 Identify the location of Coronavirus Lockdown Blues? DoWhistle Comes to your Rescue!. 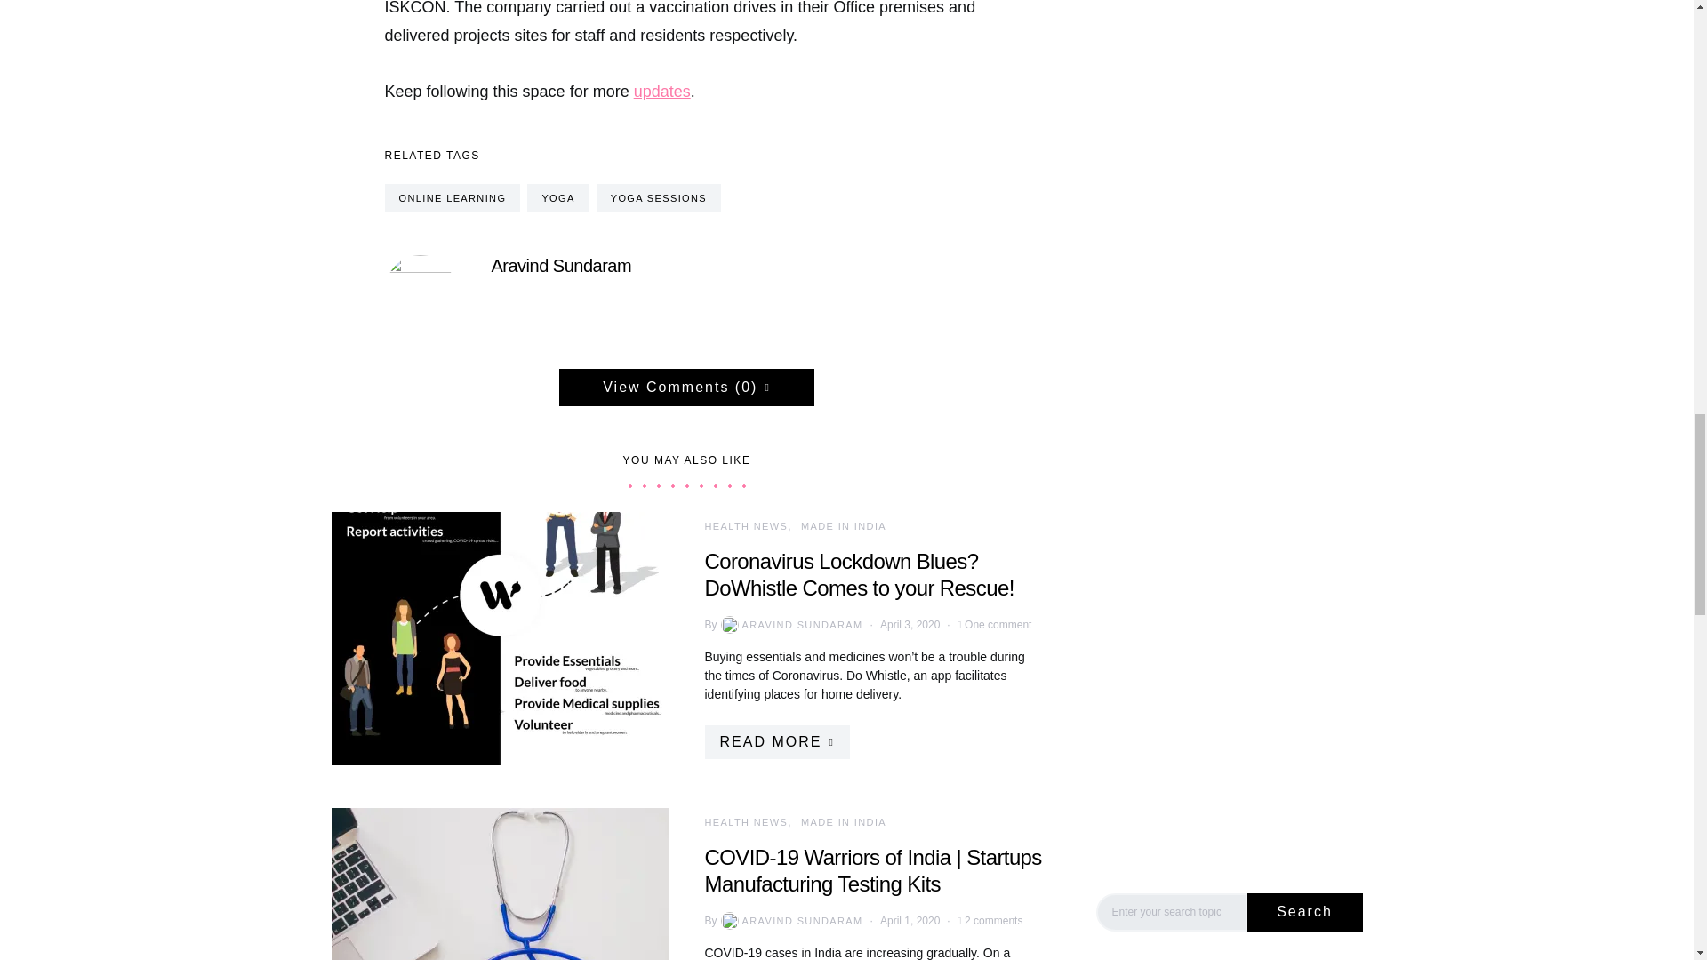
(859, 574).